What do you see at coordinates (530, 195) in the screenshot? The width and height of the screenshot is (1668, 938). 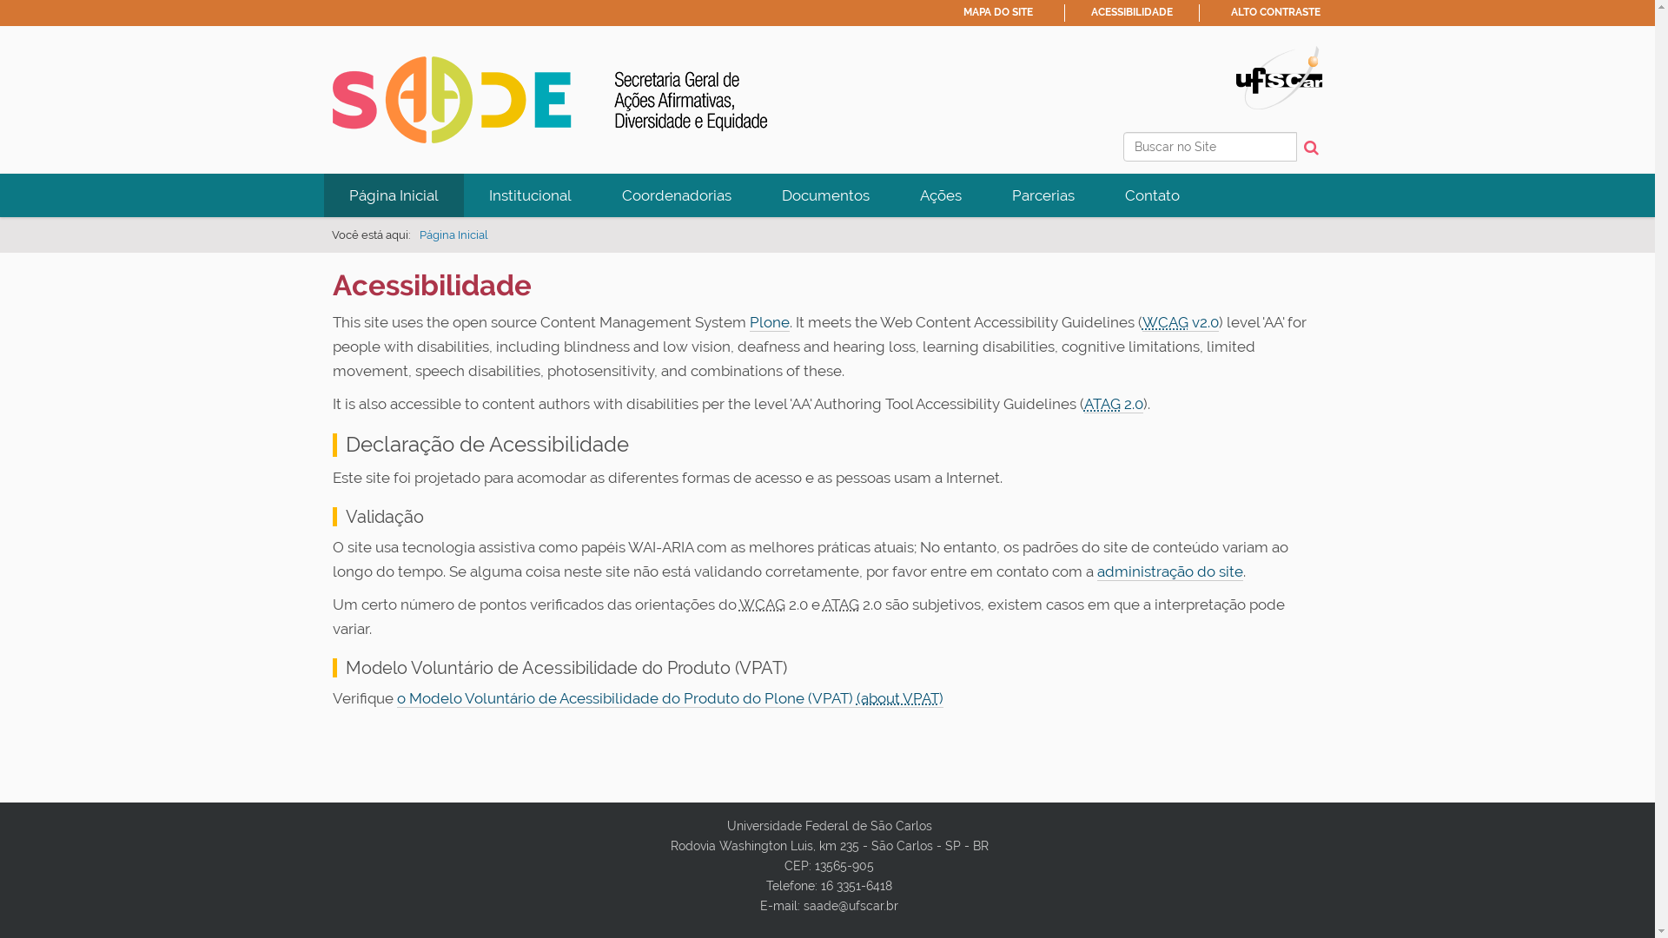 I see `Institucional` at bounding box center [530, 195].